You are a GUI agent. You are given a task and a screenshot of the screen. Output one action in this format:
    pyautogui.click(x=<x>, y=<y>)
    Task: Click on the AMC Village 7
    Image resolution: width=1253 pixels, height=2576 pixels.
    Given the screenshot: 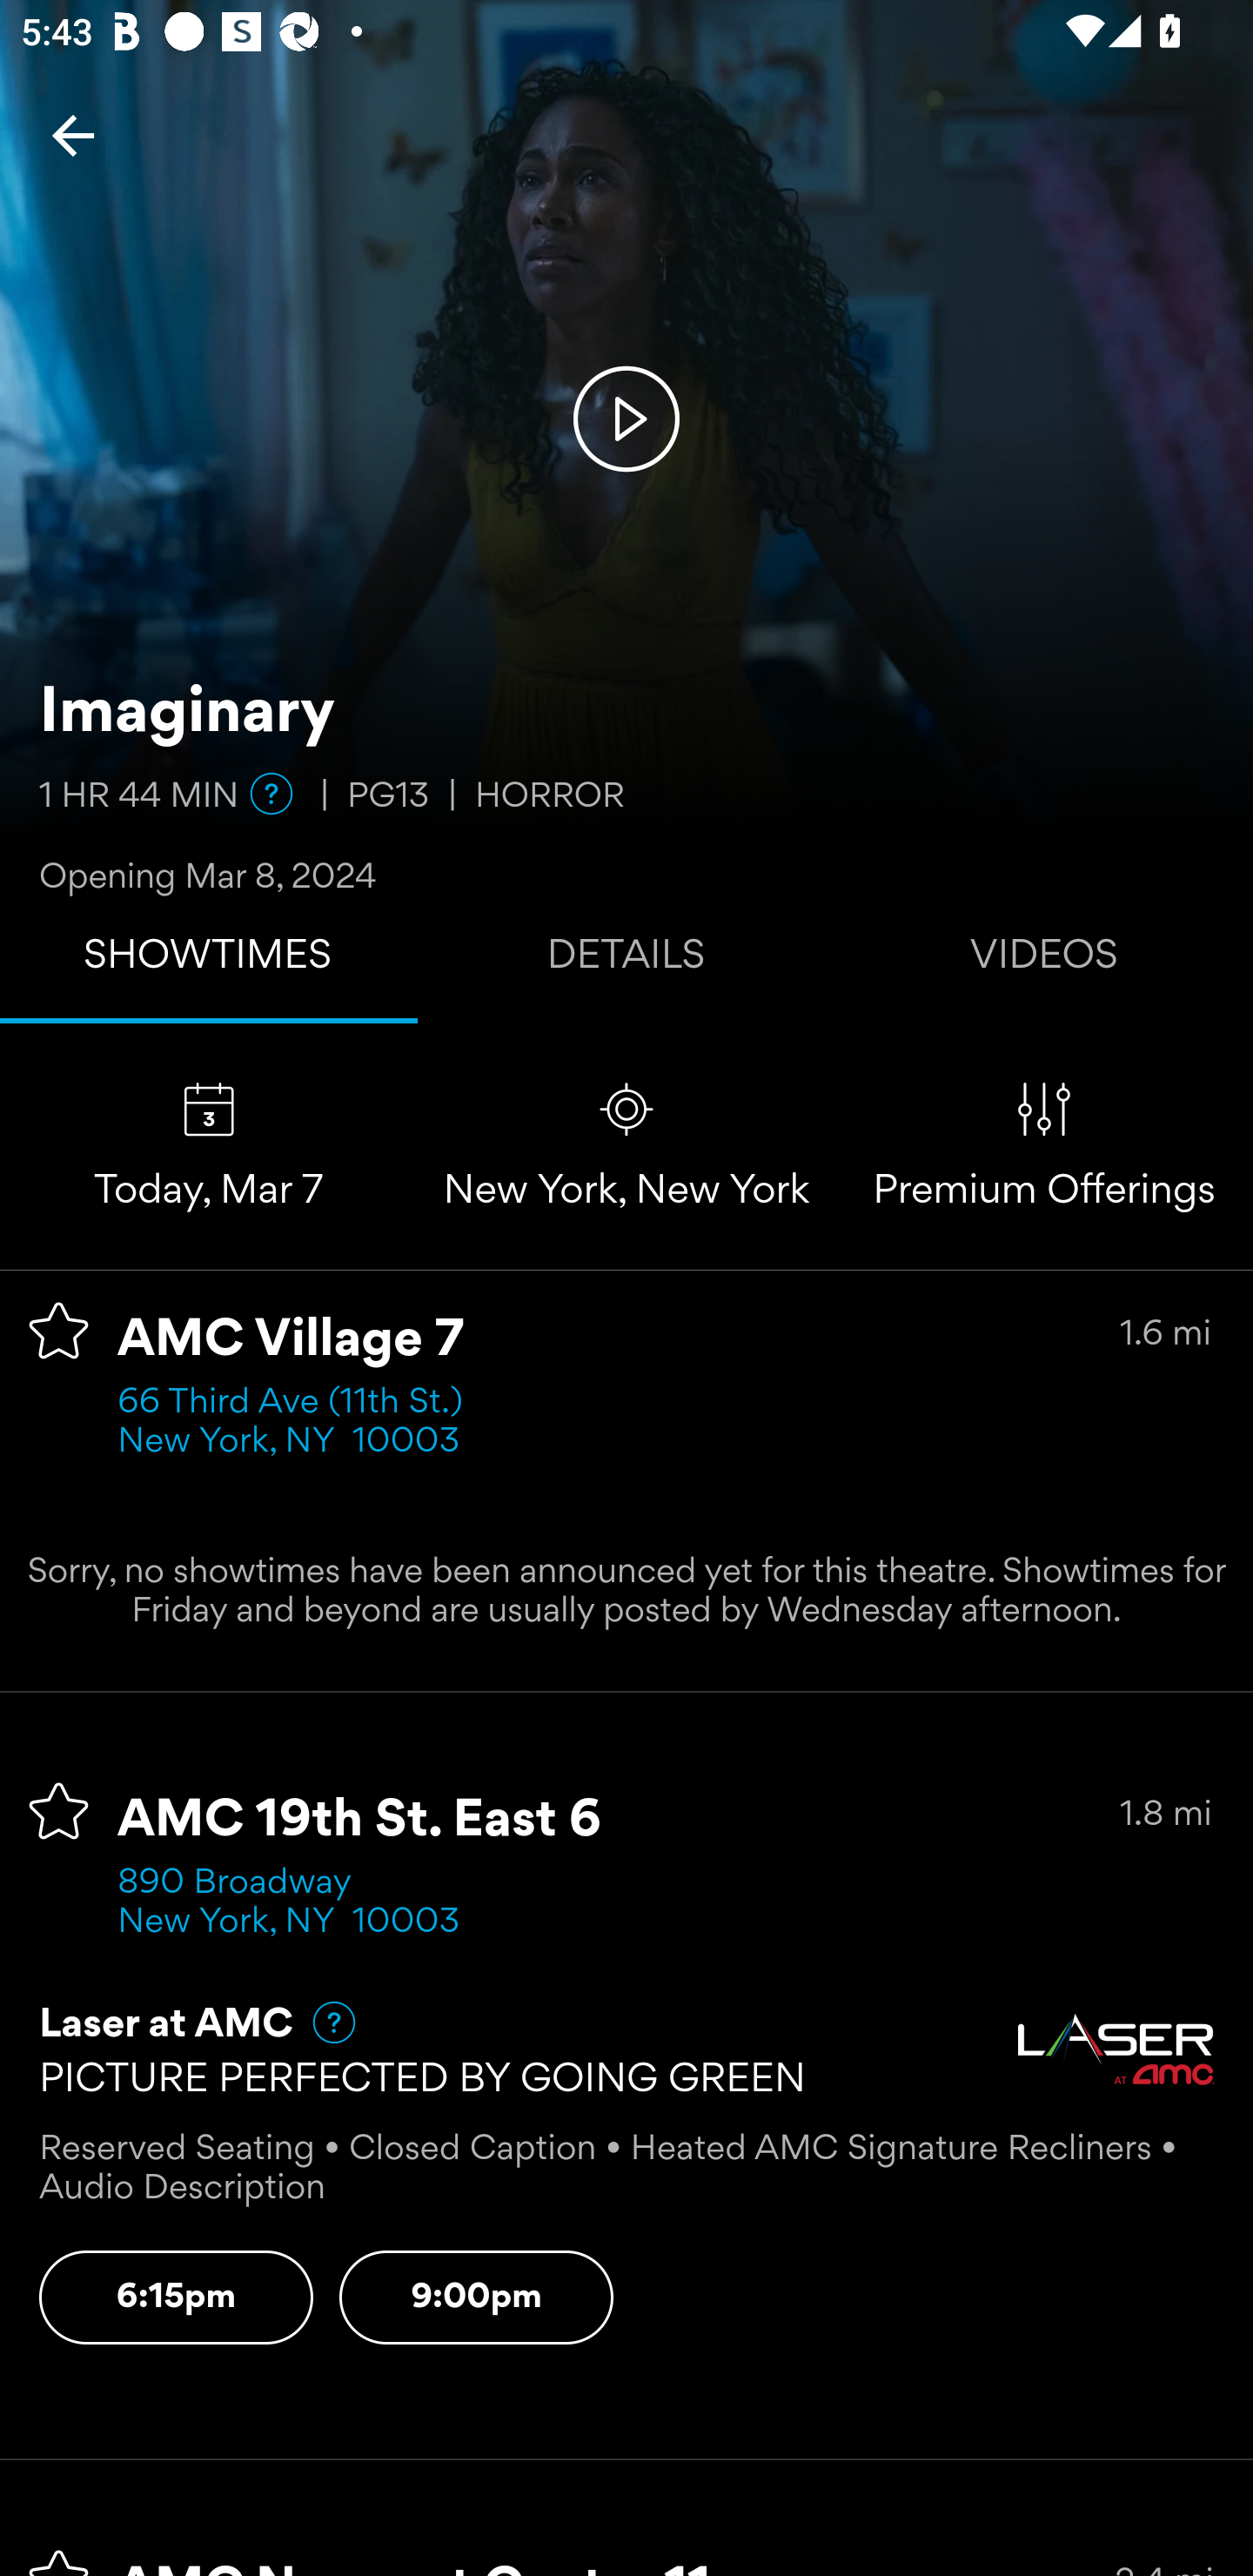 What is the action you would take?
    pyautogui.click(x=291, y=1340)
    